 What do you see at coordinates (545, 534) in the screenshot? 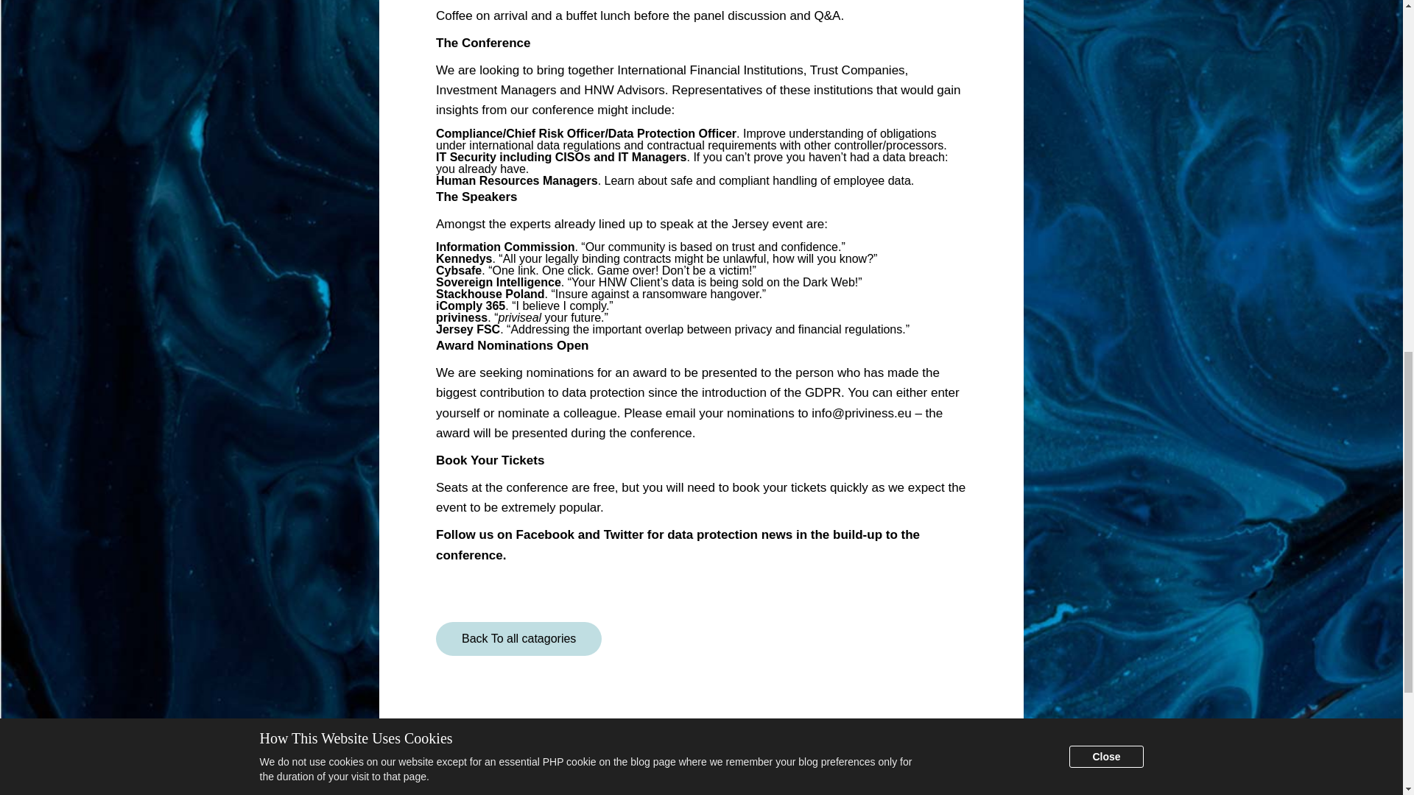
I see `Facebook` at bounding box center [545, 534].